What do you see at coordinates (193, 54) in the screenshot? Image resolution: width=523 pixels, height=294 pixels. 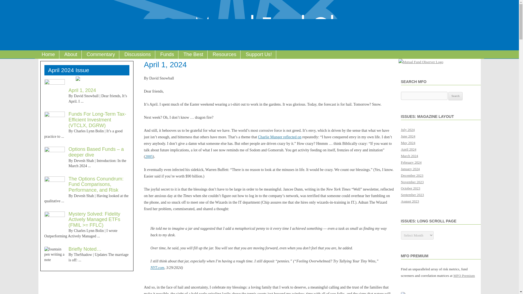 I see `The Best` at bounding box center [193, 54].